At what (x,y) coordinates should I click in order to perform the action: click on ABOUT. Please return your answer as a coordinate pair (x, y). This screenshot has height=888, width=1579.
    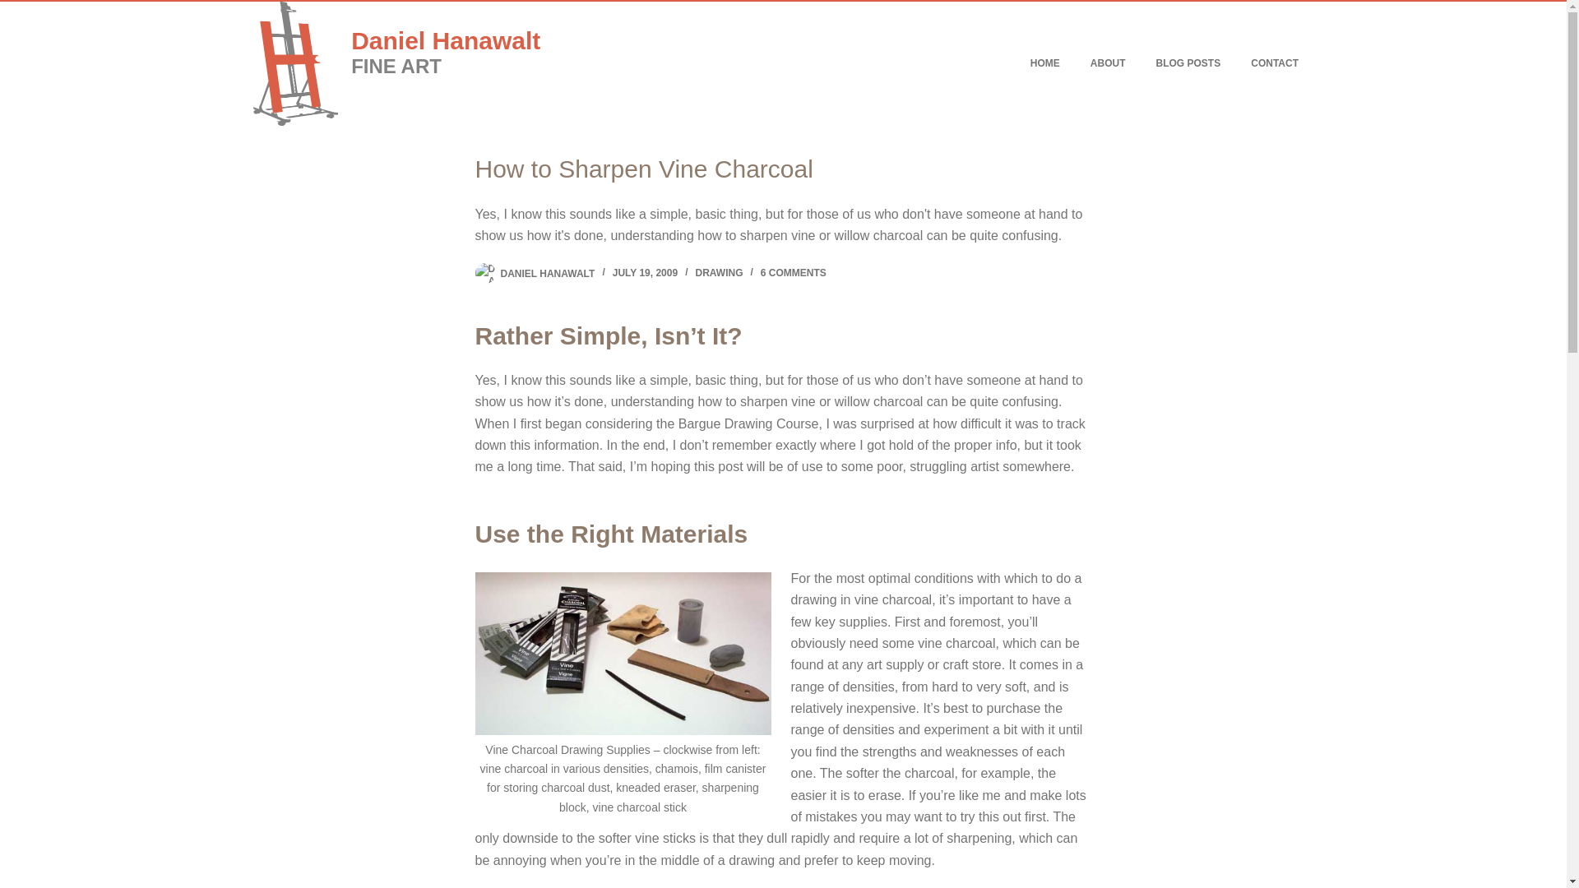
    Looking at the image, I should click on (1107, 64).